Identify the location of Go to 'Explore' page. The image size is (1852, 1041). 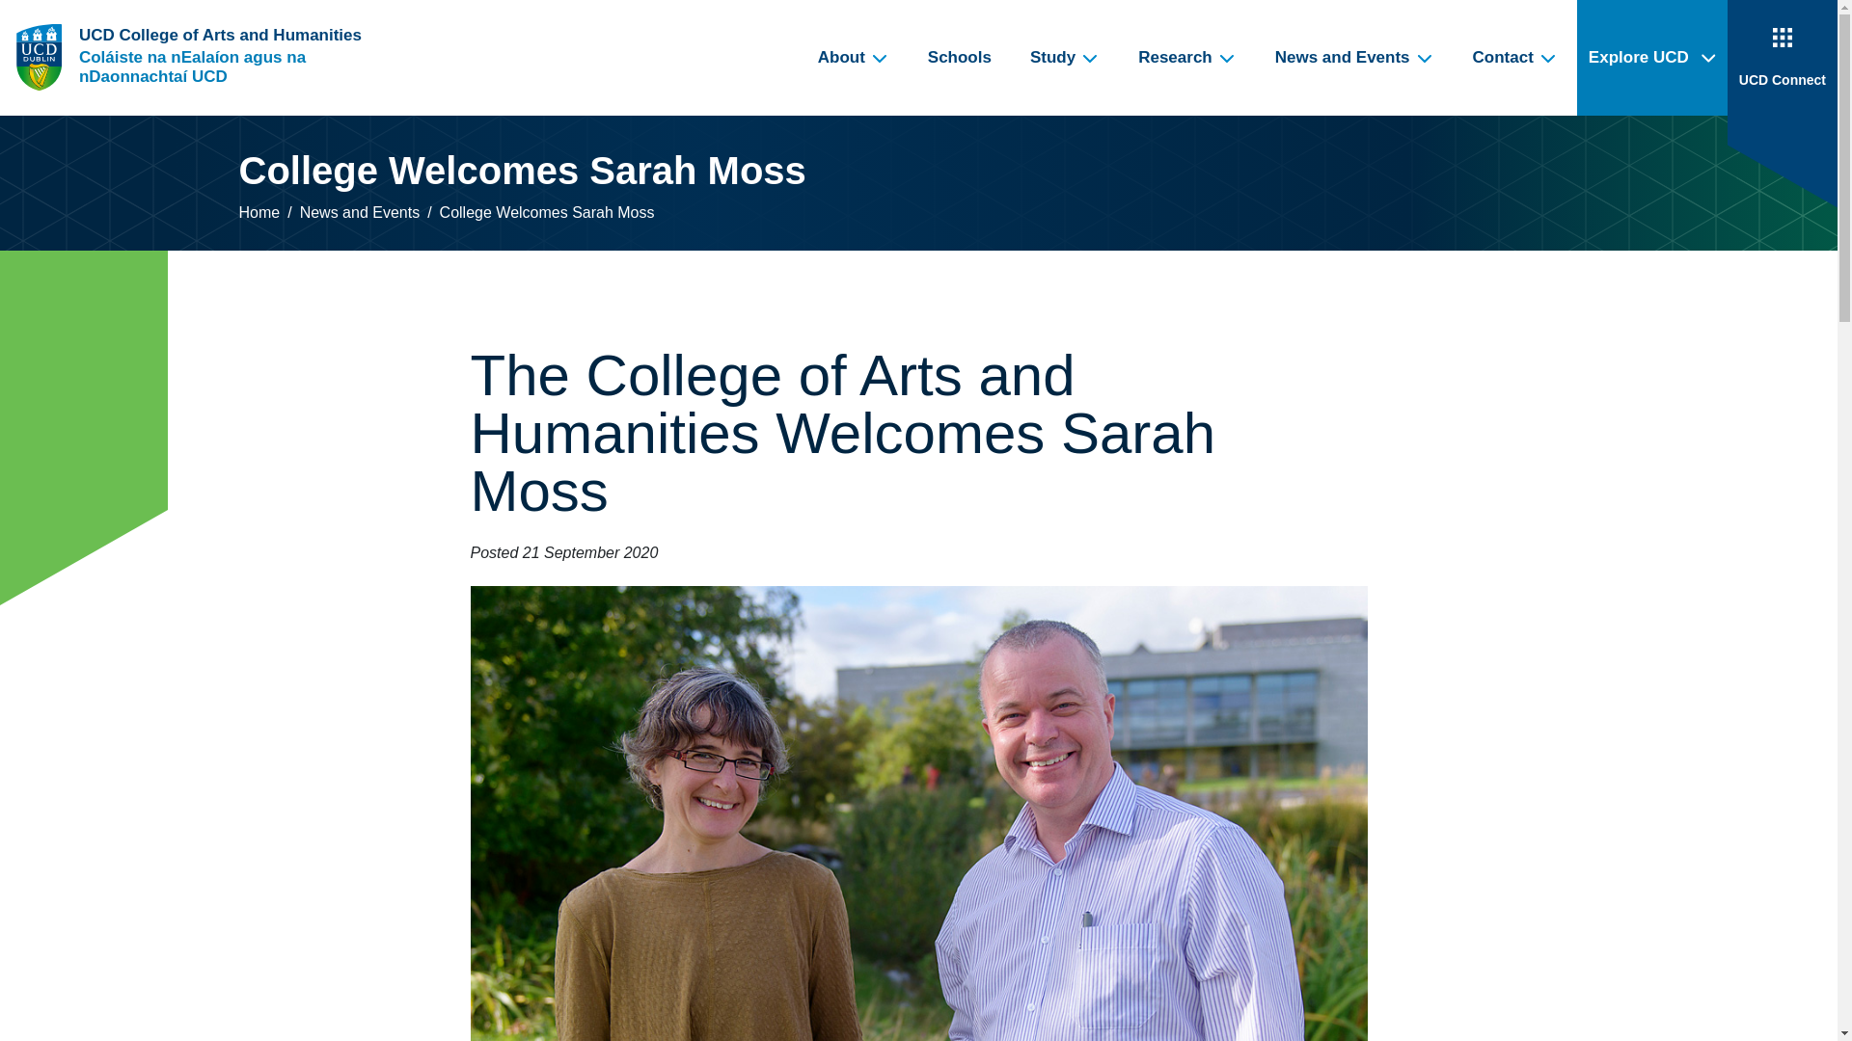
(1652, 58).